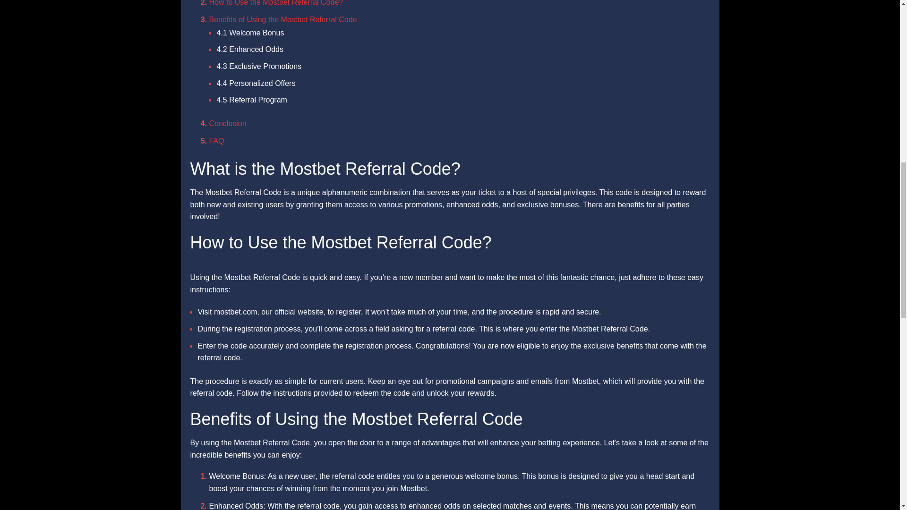 The height and width of the screenshot is (510, 907). I want to click on How to Use the Mostbet Referral Code?, so click(275, 3).